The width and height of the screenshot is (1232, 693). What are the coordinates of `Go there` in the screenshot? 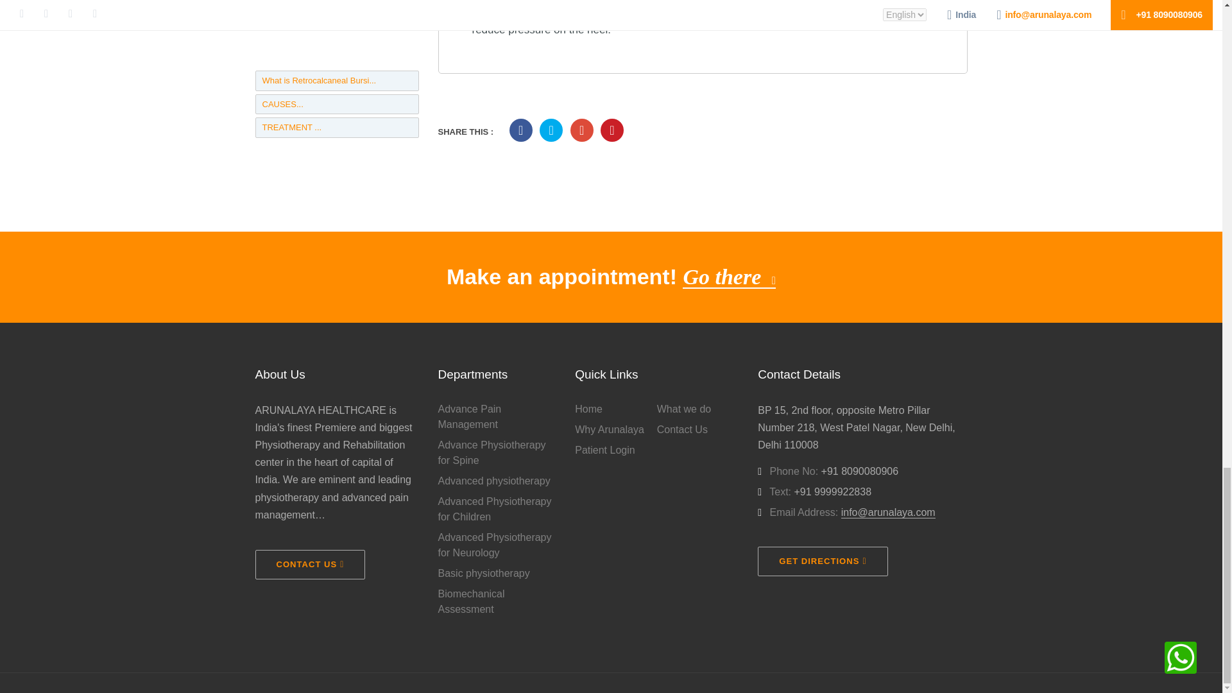 It's located at (729, 277).